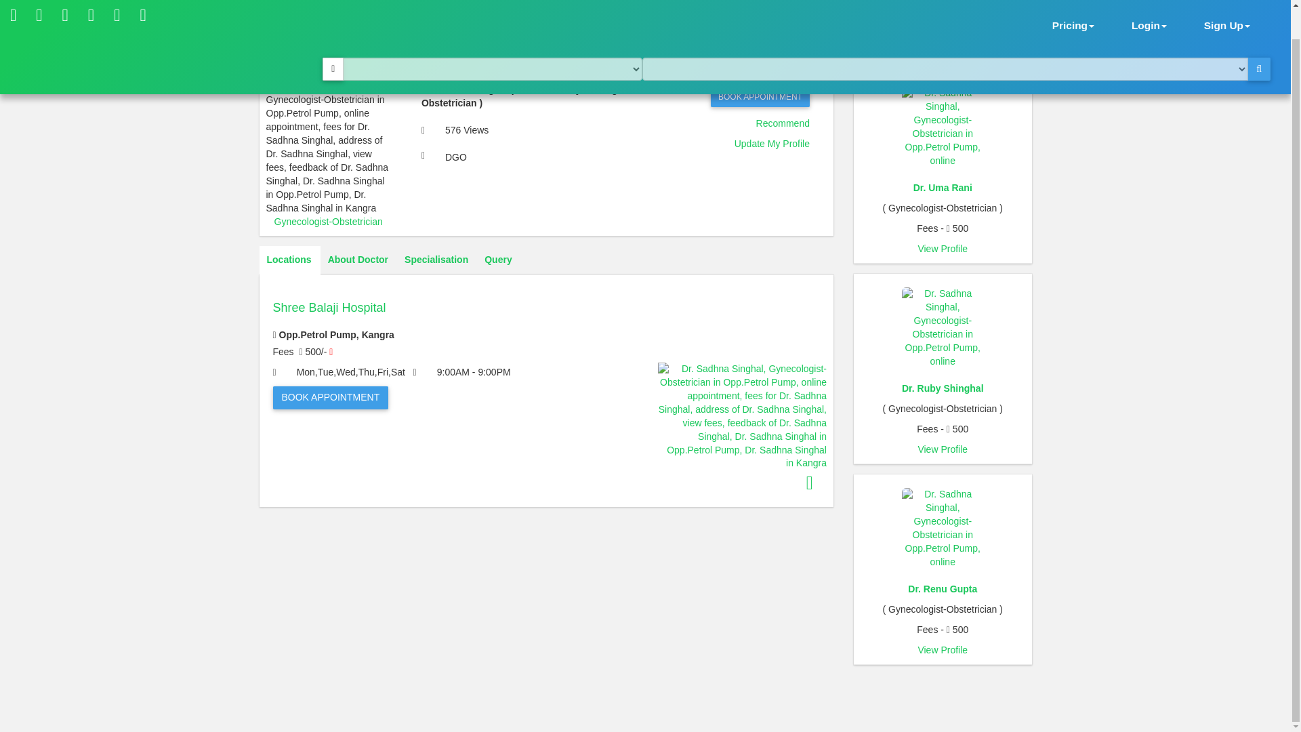  Describe the element at coordinates (545, 321) in the screenshot. I see `Shree Balaji Hospital` at that location.